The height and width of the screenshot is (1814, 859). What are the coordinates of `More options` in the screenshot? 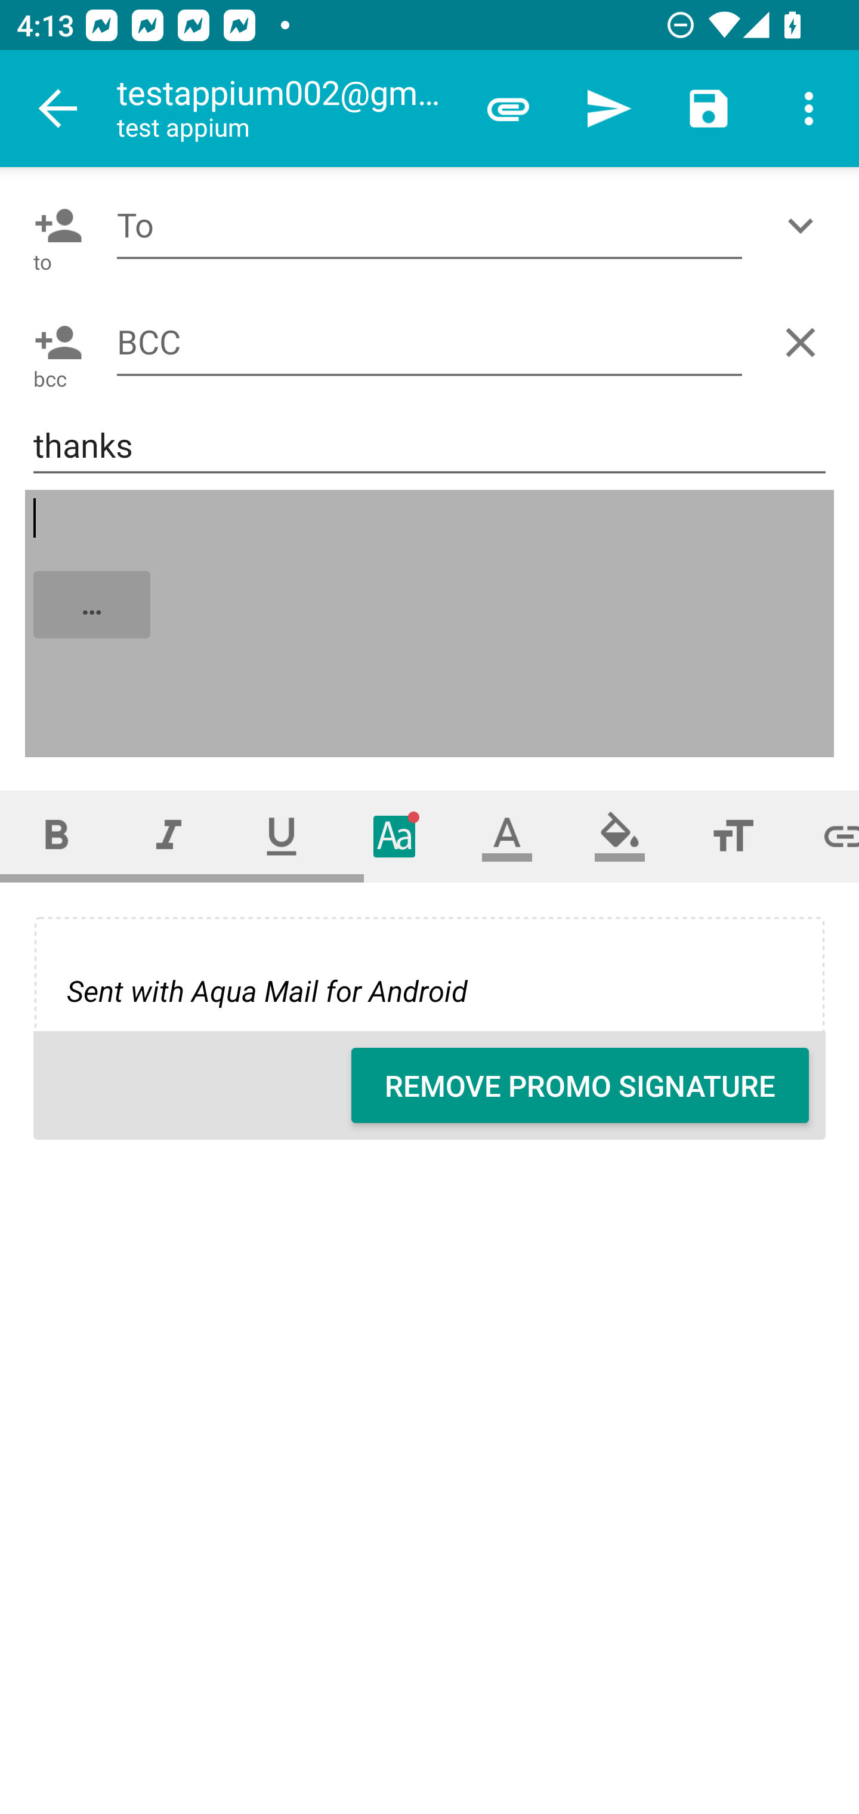 It's located at (809, 109).